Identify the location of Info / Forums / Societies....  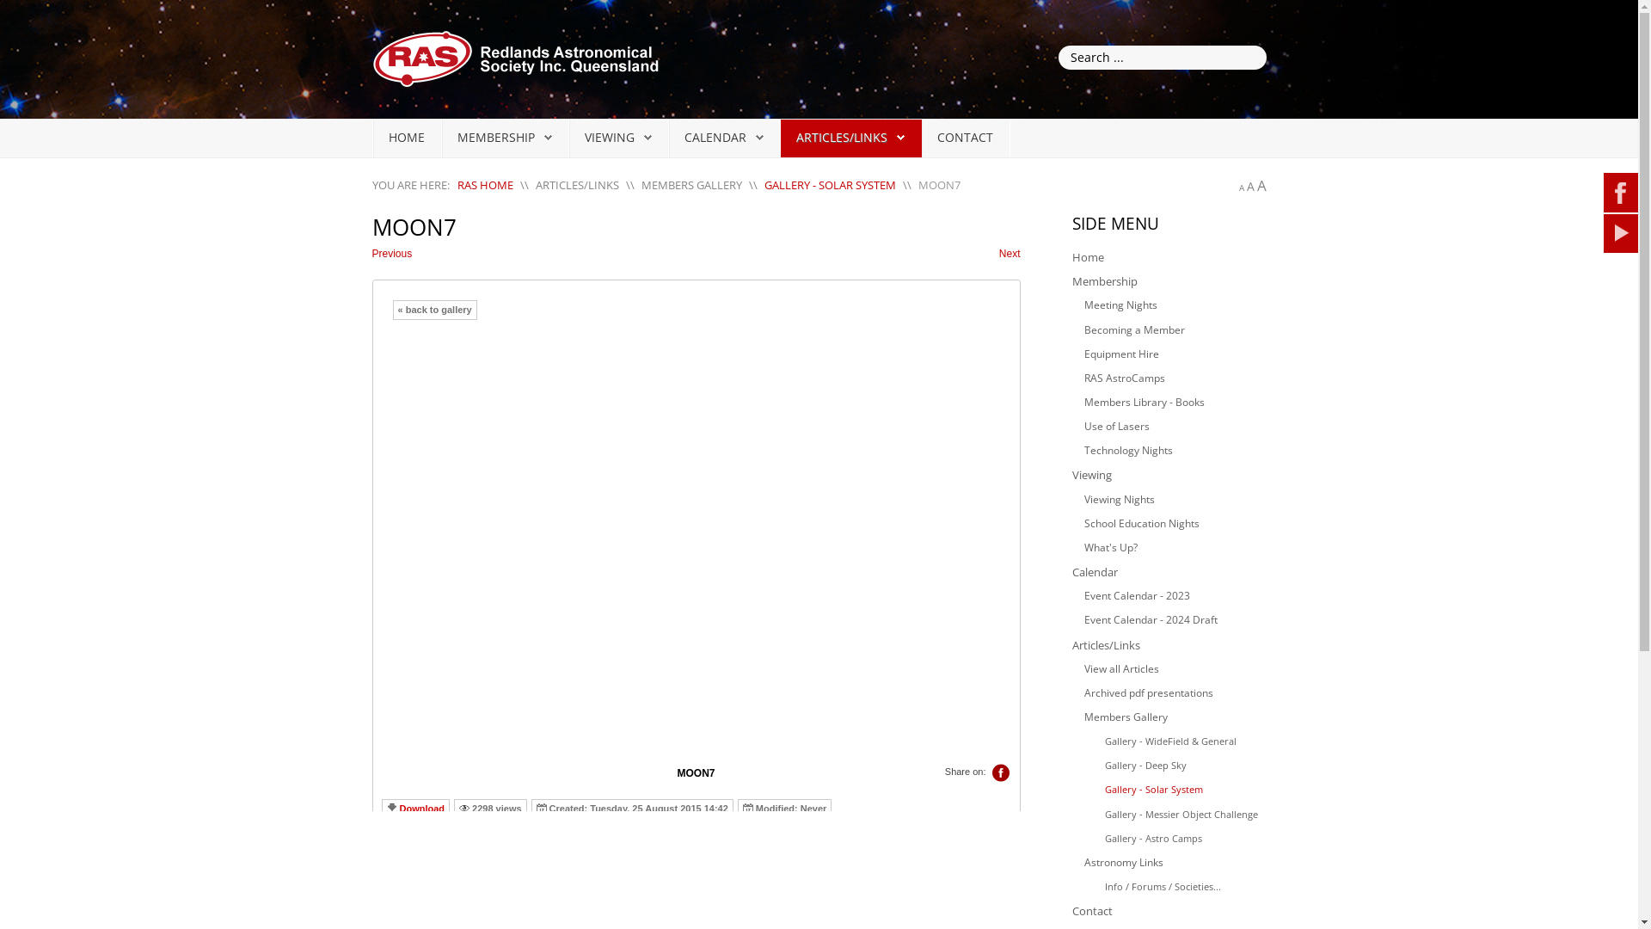
(1181, 887).